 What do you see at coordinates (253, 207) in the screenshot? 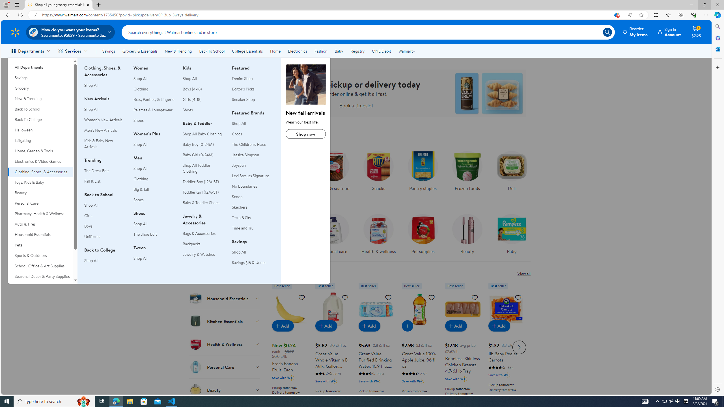
I see `Skechers` at bounding box center [253, 207].